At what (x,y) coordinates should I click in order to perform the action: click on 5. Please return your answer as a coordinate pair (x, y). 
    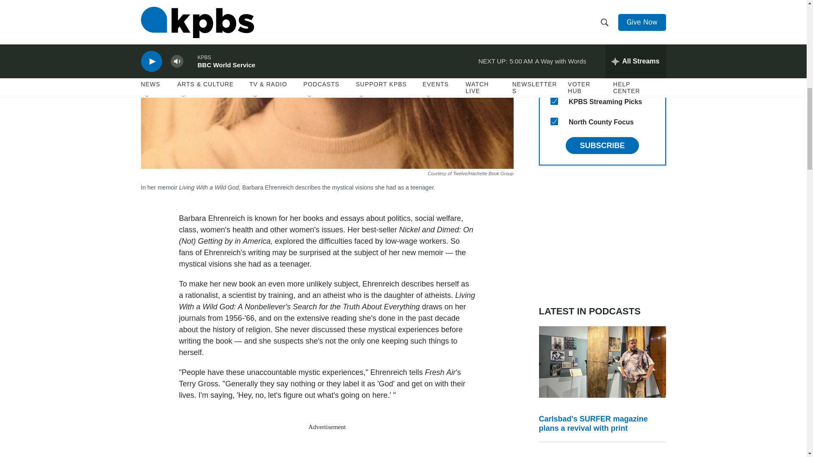
    Looking at the image, I should click on (554, 19).